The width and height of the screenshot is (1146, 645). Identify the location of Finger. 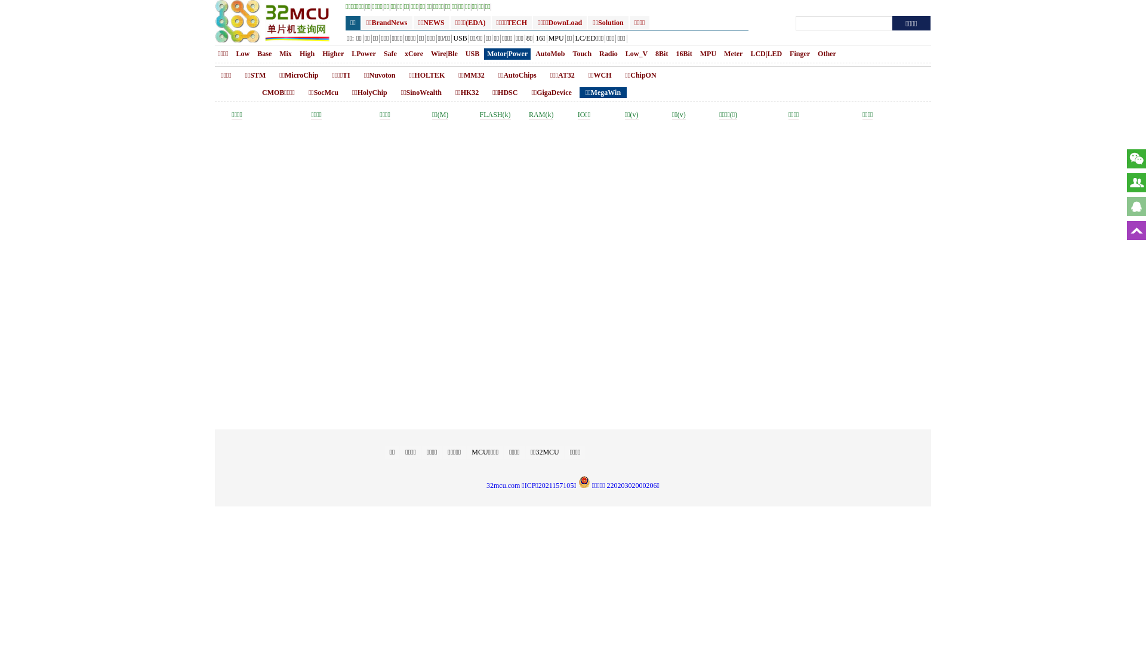
(800, 54).